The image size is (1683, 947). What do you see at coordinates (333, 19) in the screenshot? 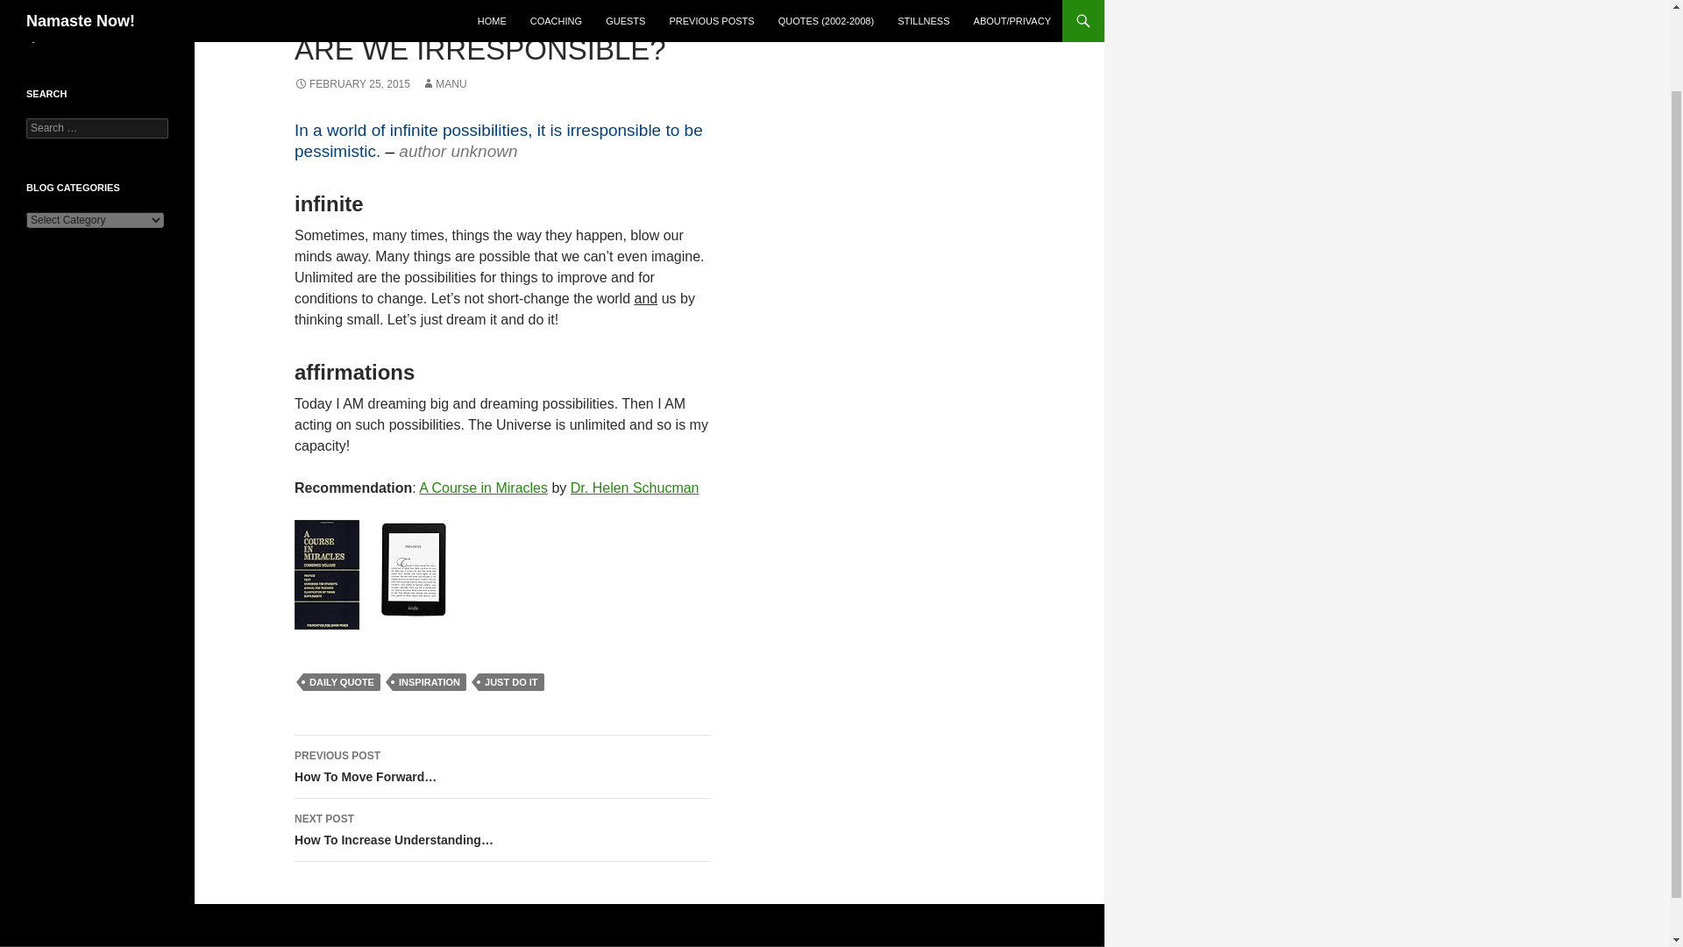
I see `QUOTES - 2015` at bounding box center [333, 19].